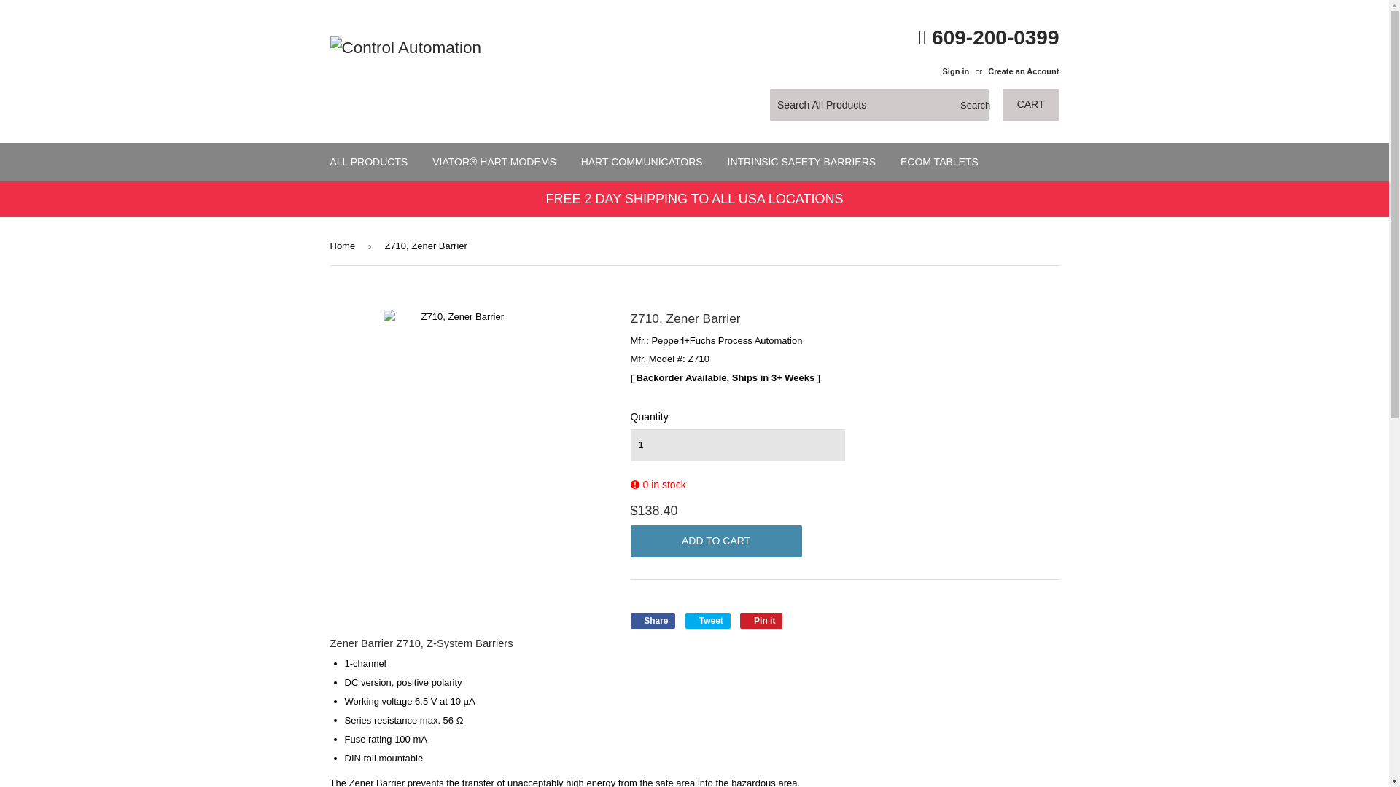 The width and height of the screenshot is (1400, 787). What do you see at coordinates (1031, 105) in the screenshot?
I see `Sign in` at bounding box center [1031, 105].